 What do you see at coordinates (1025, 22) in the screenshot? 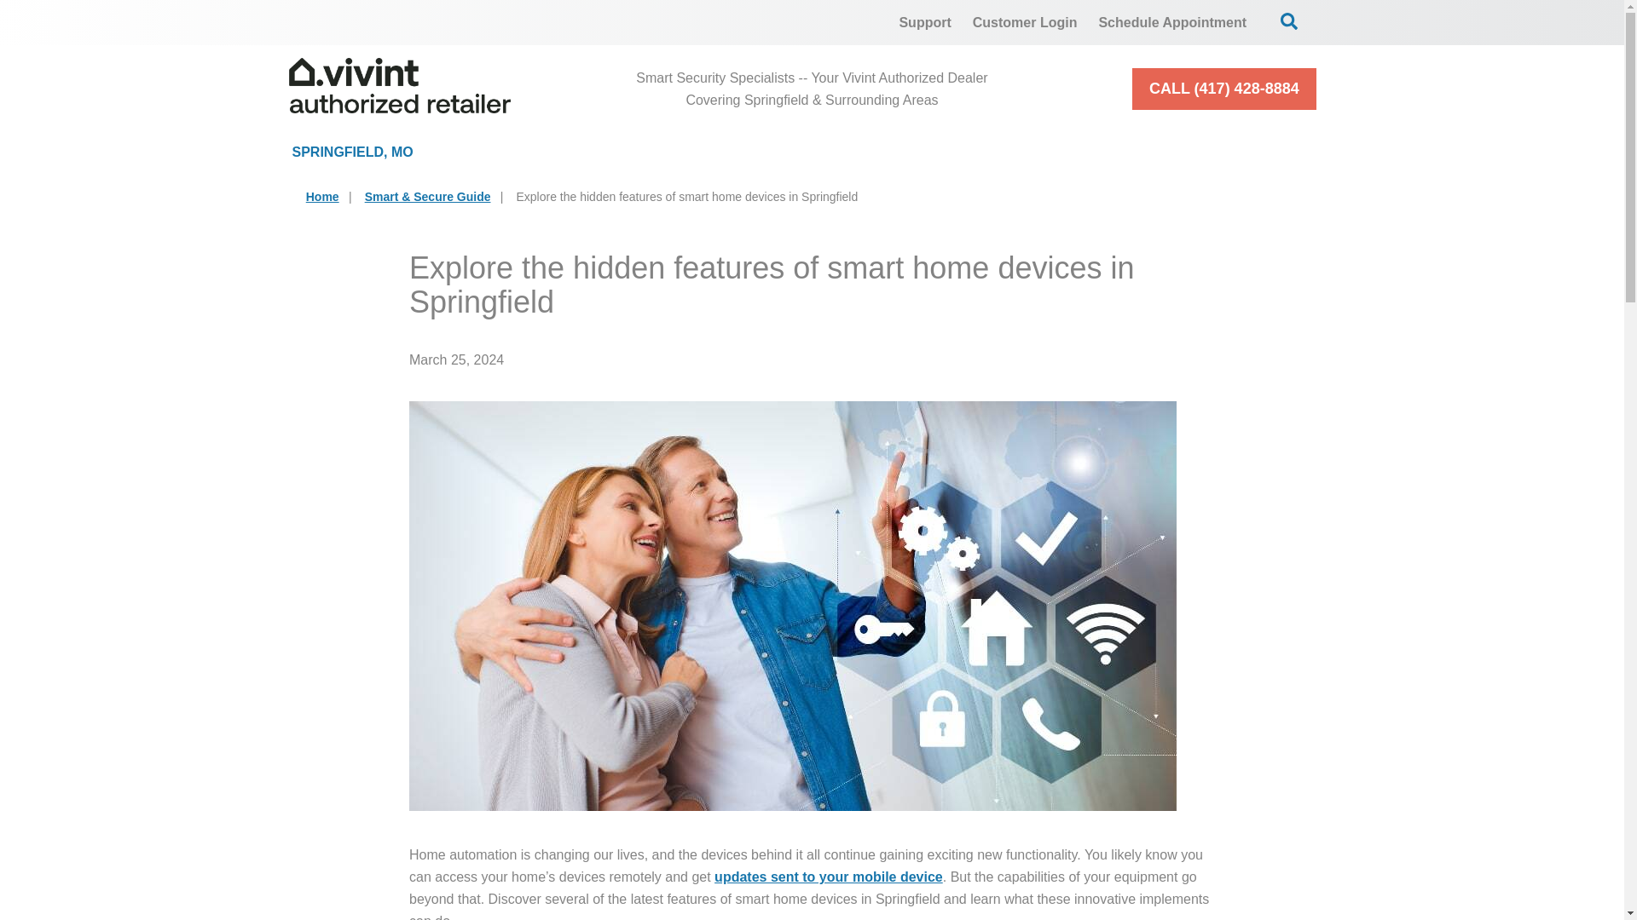
I see `Customer Login` at bounding box center [1025, 22].